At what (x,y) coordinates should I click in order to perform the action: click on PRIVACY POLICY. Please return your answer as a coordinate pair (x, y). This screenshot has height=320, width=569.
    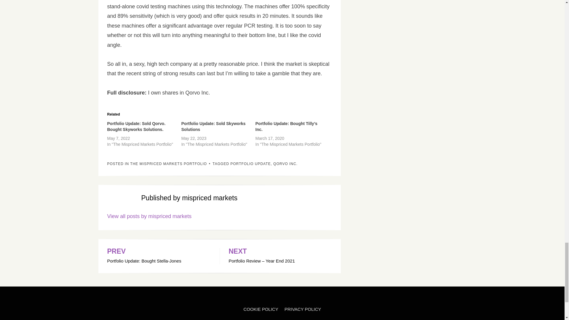
    Looking at the image, I should click on (303, 309).